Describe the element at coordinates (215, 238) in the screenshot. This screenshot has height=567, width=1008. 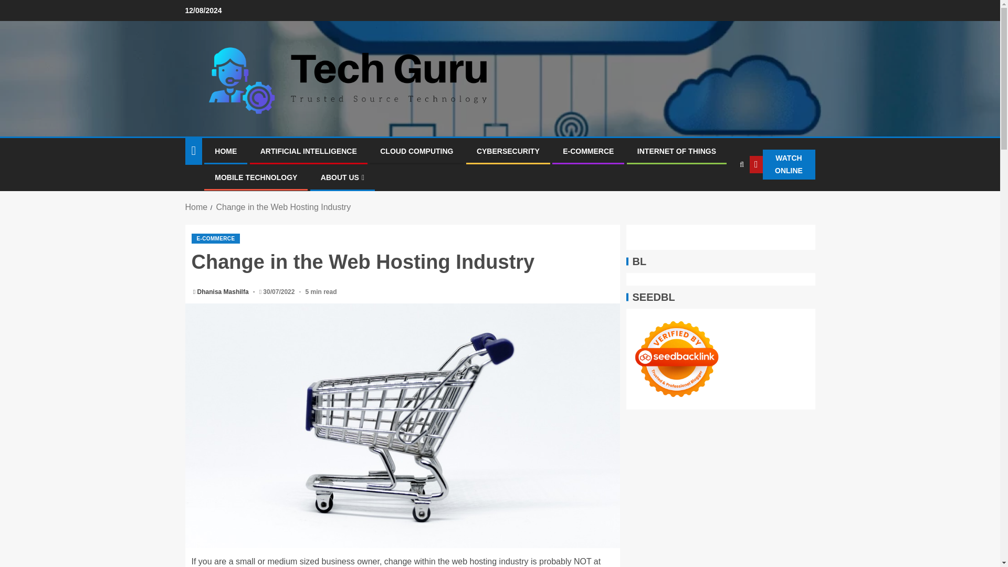
I see `E-COMMERCE` at that location.